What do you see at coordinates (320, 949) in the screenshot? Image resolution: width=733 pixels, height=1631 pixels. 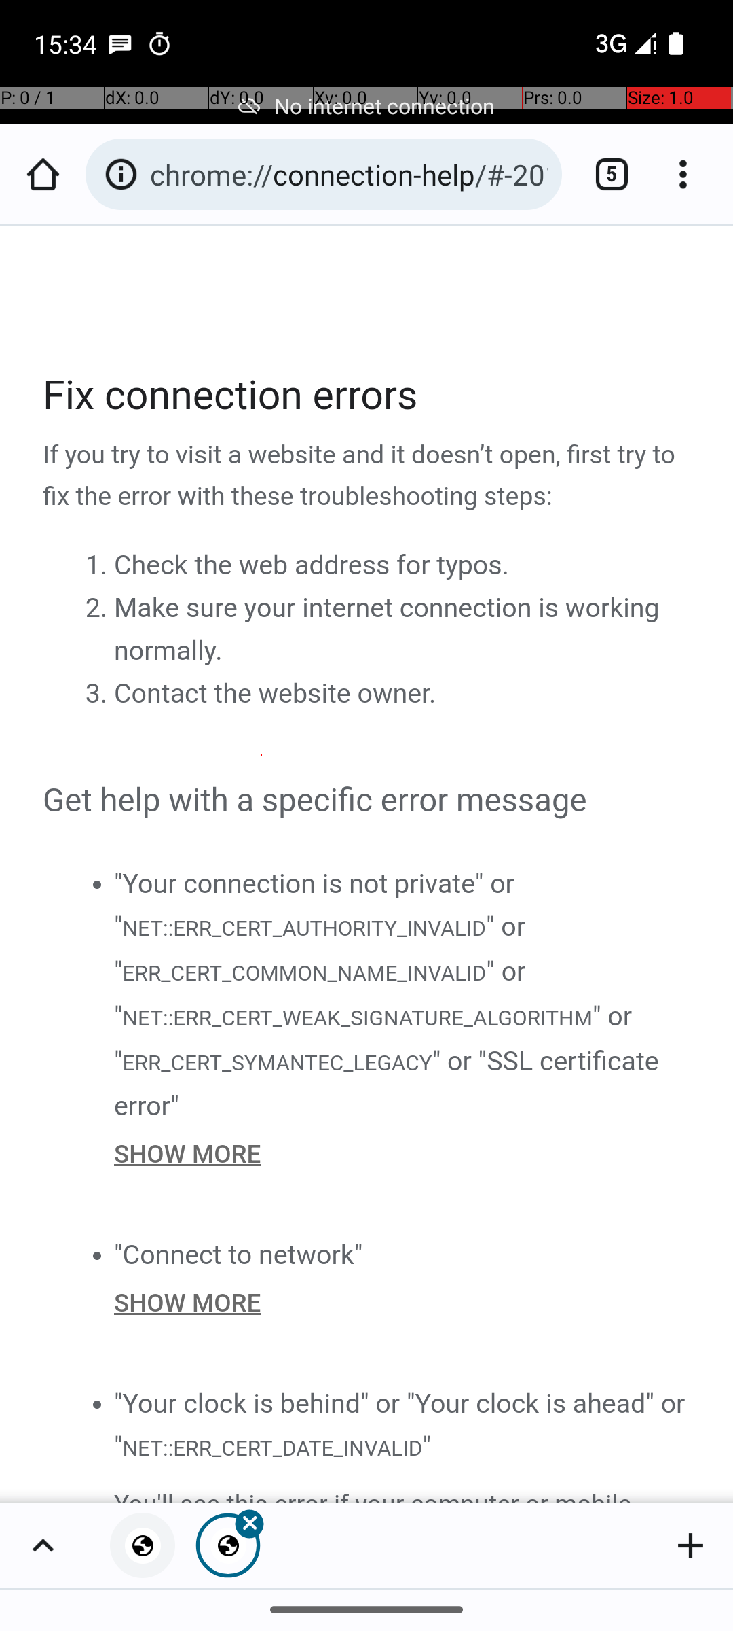 I see `" or "` at bounding box center [320, 949].